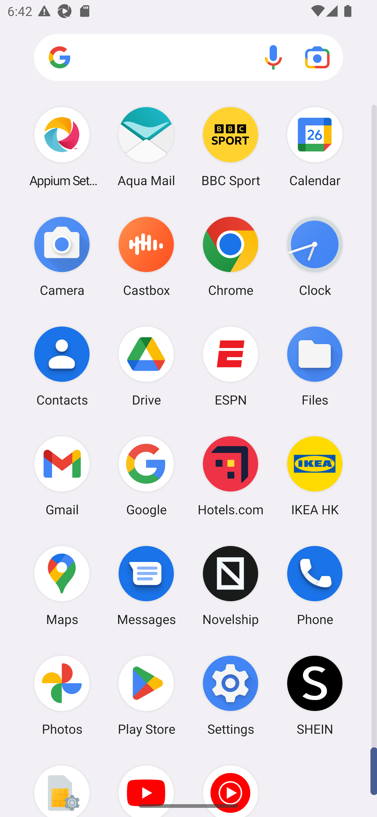 This screenshot has height=817, width=377. I want to click on YT Music, so click(231, 783).